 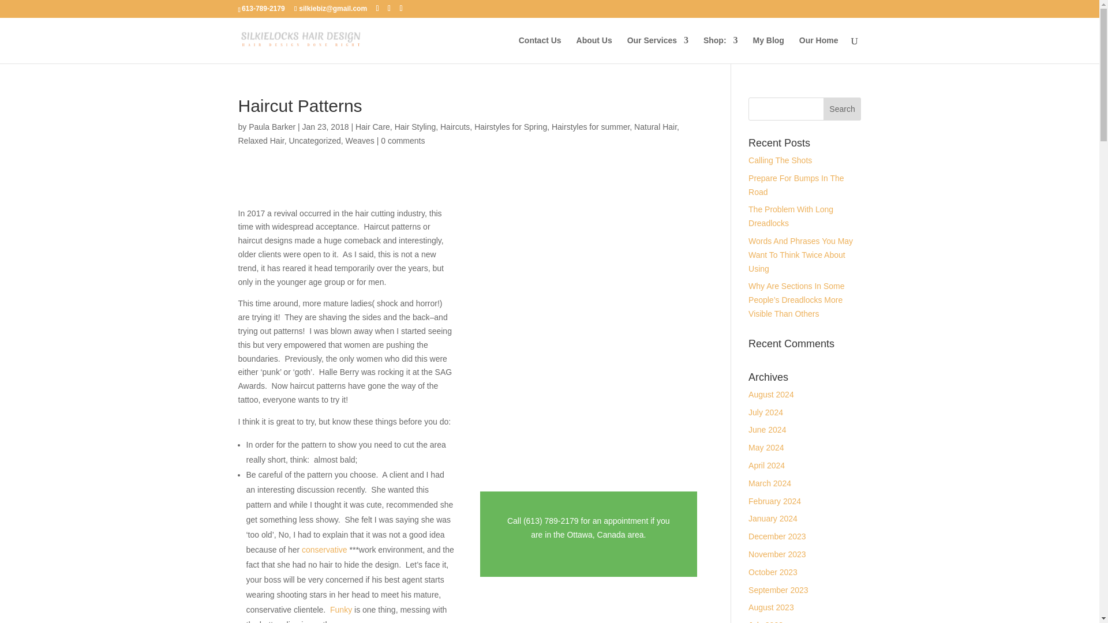 What do you see at coordinates (415, 126) in the screenshot?
I see `Hair Styling` at bounding box center [415, 126].